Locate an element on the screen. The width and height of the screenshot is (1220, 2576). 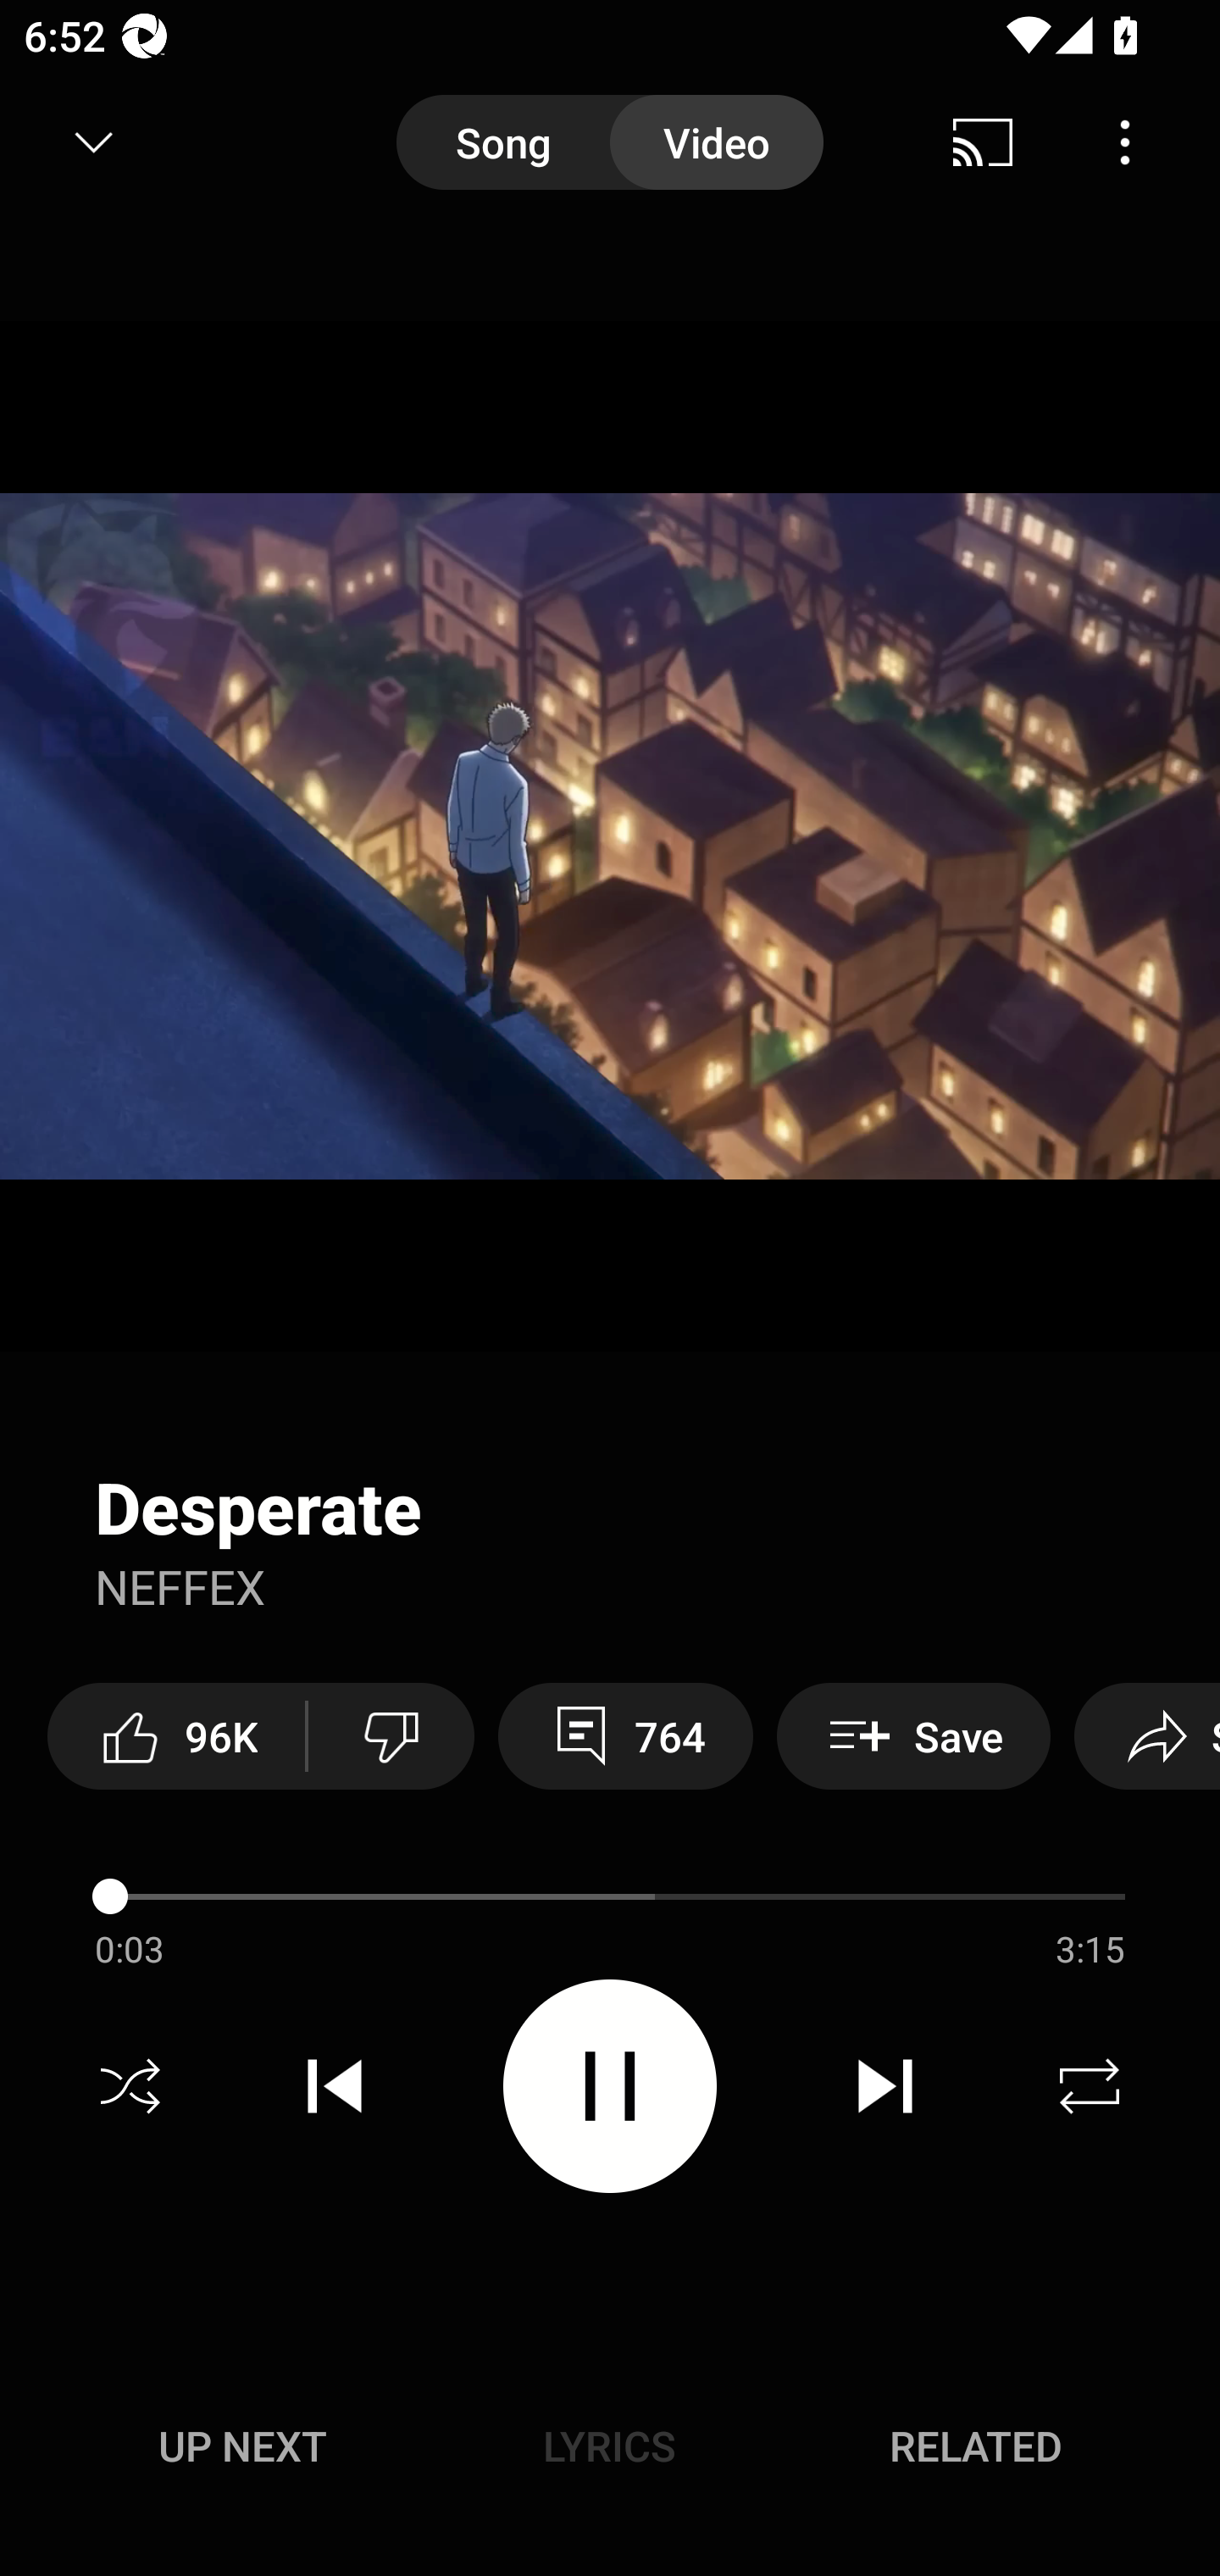
Up next UP NEXT Lyrics LYRICS Related RELATED is located at coordinates (610, 2451).